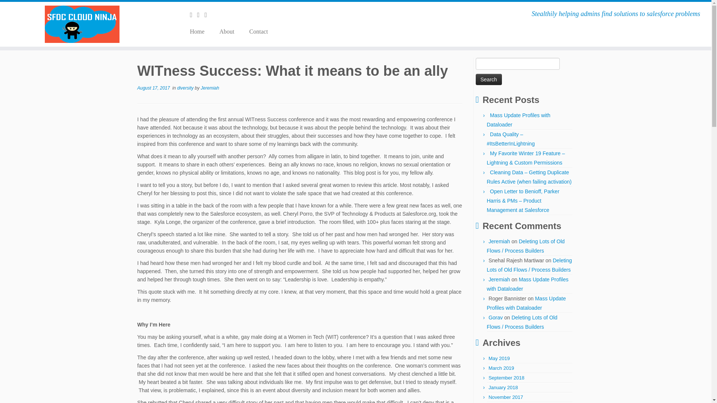  Describe the element at coordinates (255, 32) in the screenshot. I see `Contact` at that location.